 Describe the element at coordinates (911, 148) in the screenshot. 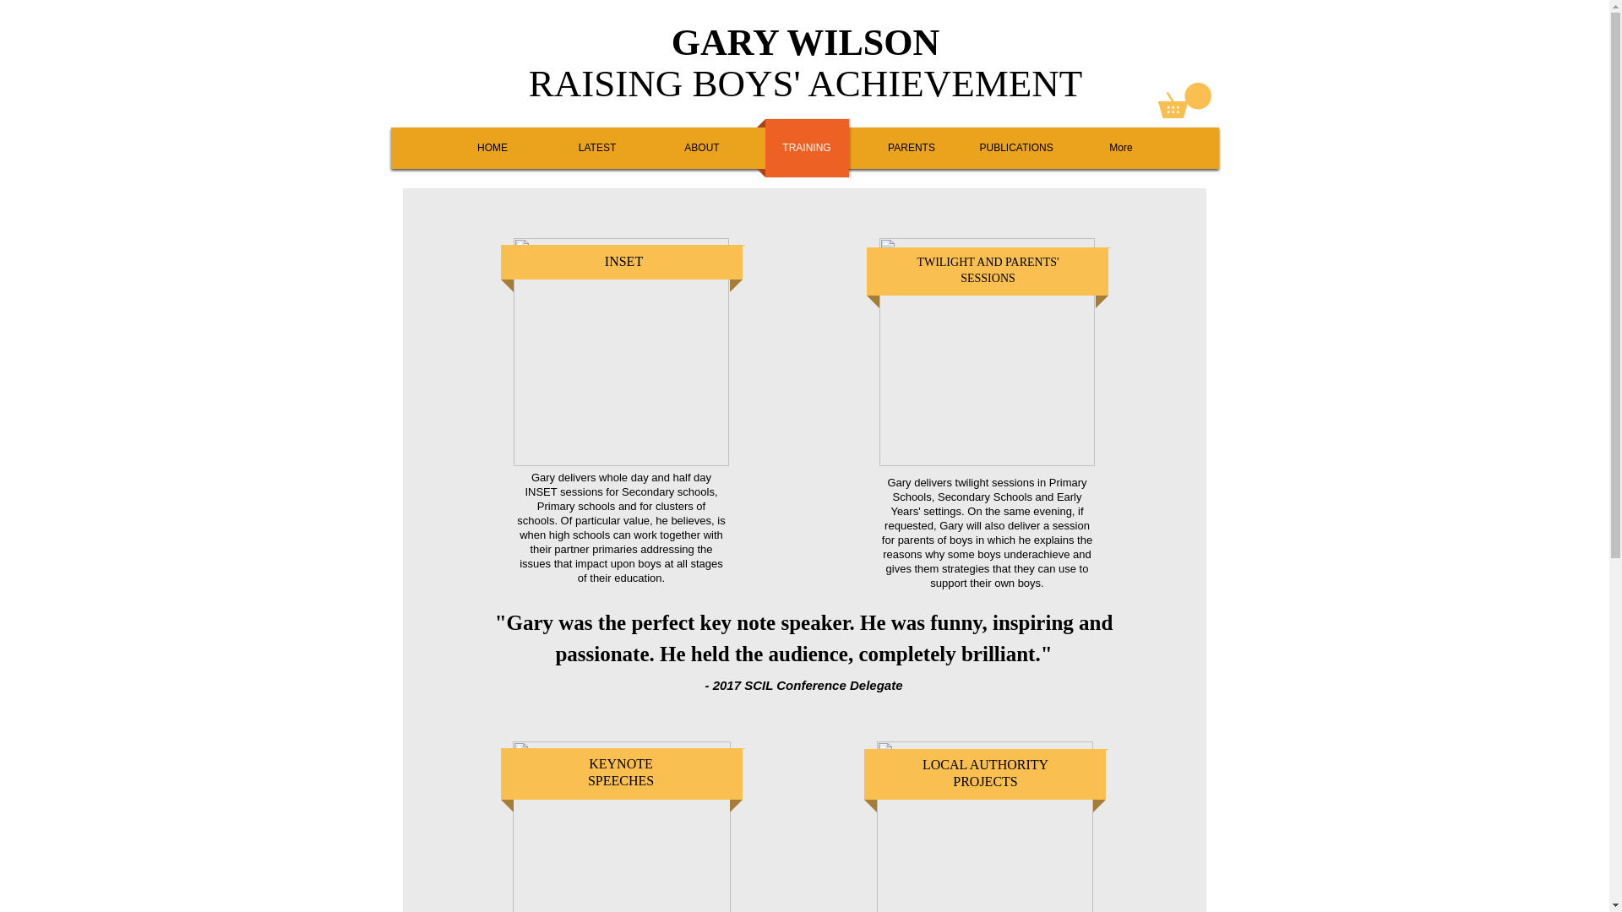

I see `PARENTS` at that location.